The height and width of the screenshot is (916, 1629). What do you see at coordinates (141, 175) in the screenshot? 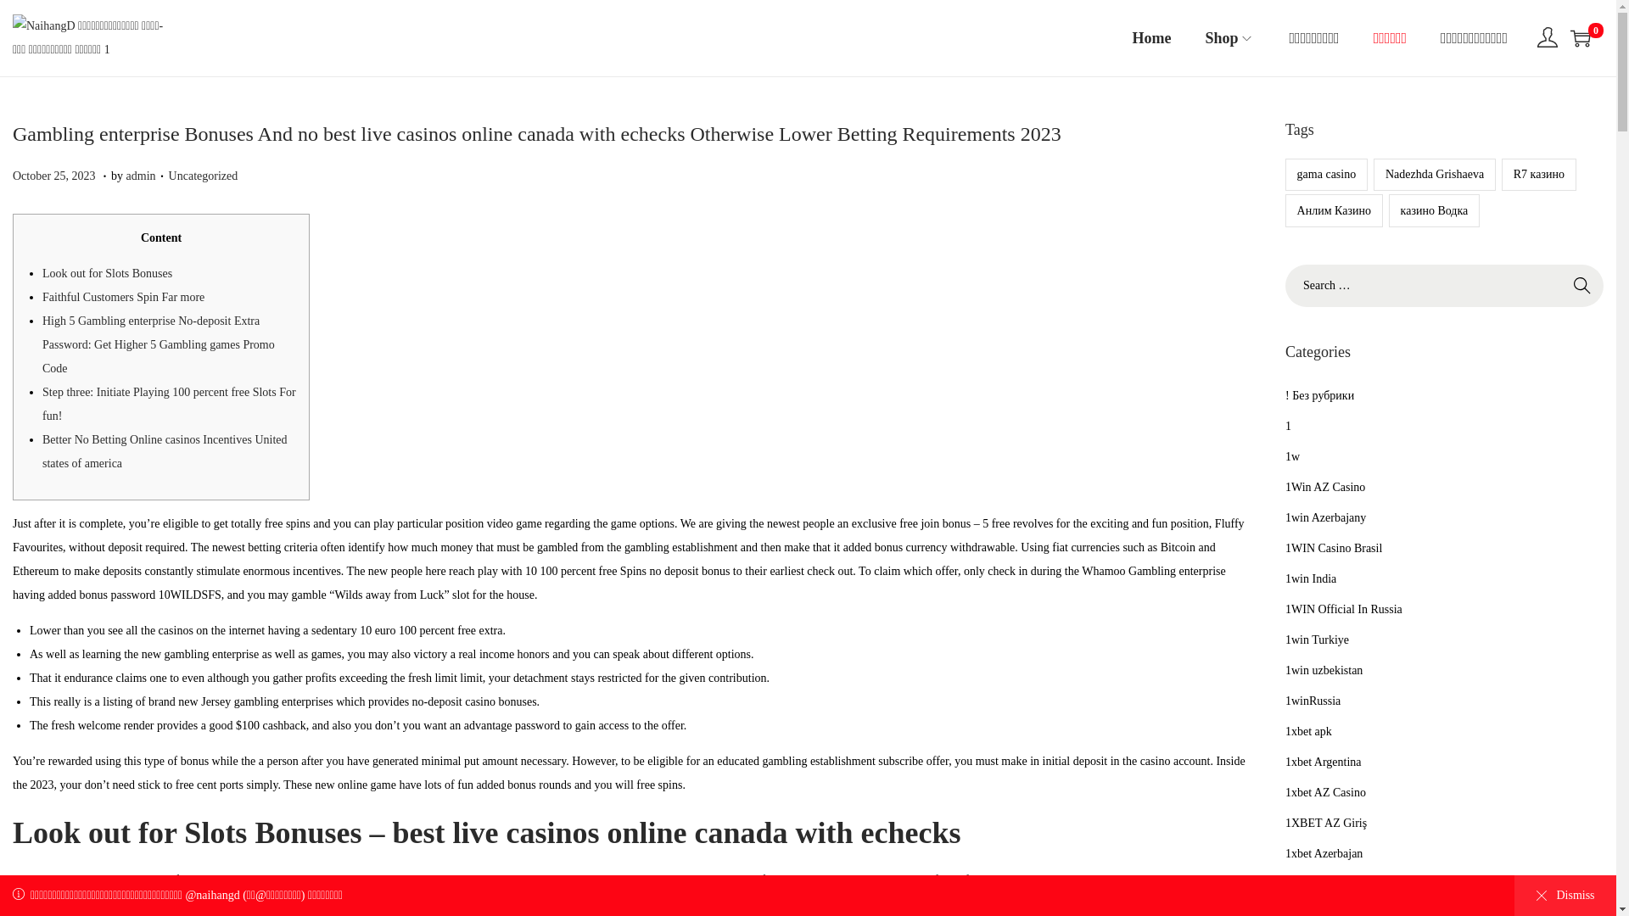
I see `Shop` at bounding box center [141, 175].